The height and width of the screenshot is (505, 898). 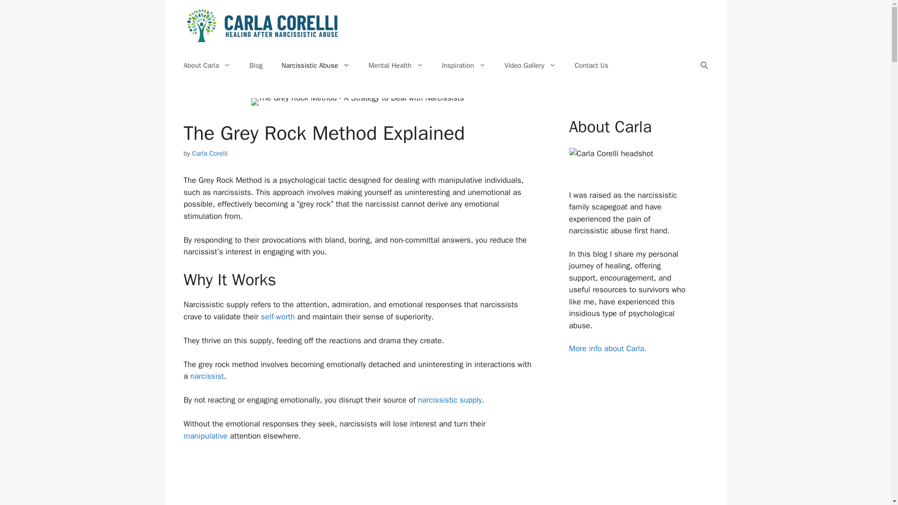 What do you see at coordinates (591, 65) in the screenshot?
I see `Contact Us` at bounding box center [591, 65].